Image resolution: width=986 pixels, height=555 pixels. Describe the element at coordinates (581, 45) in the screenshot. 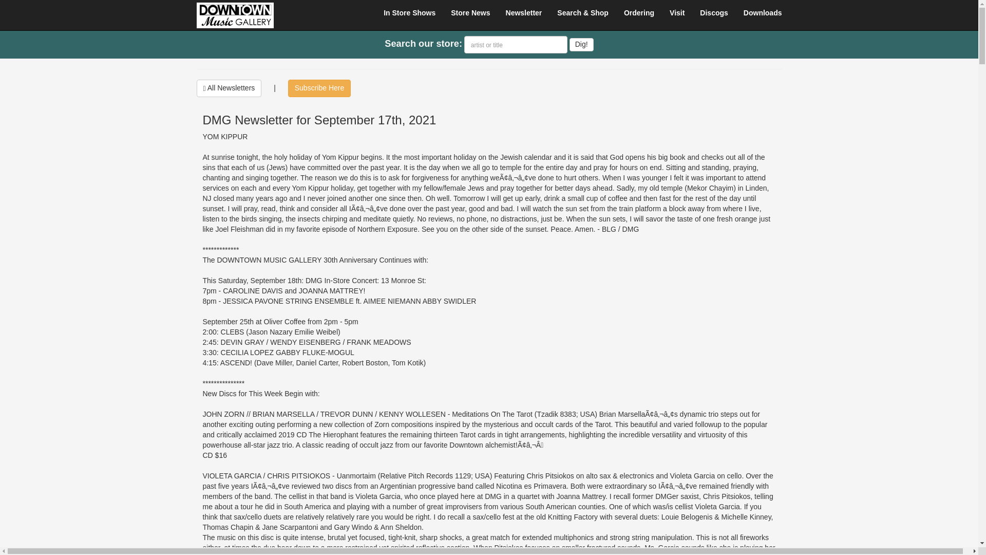

I see `Dig!` at that location.